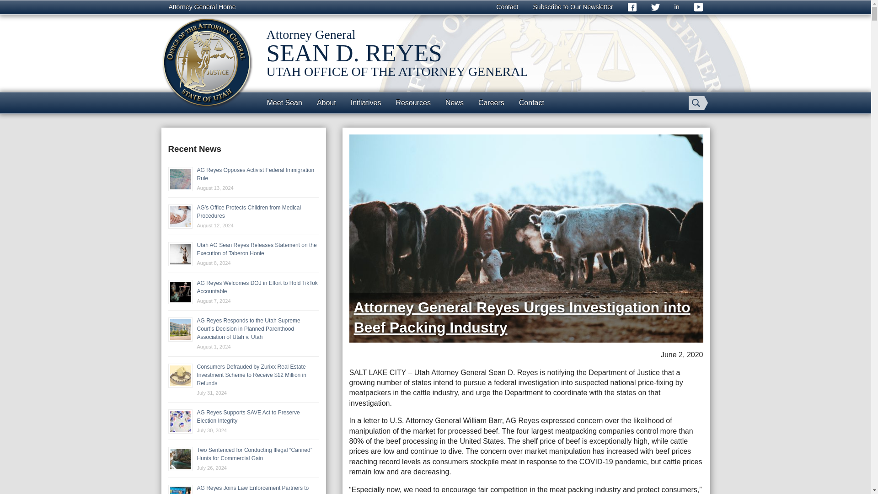 The height and width of the screenshot is (494, 878). What do you see at coordinates (632, 7) in the screenshot?
I see `Facebook` at bounding box center [632, 7].